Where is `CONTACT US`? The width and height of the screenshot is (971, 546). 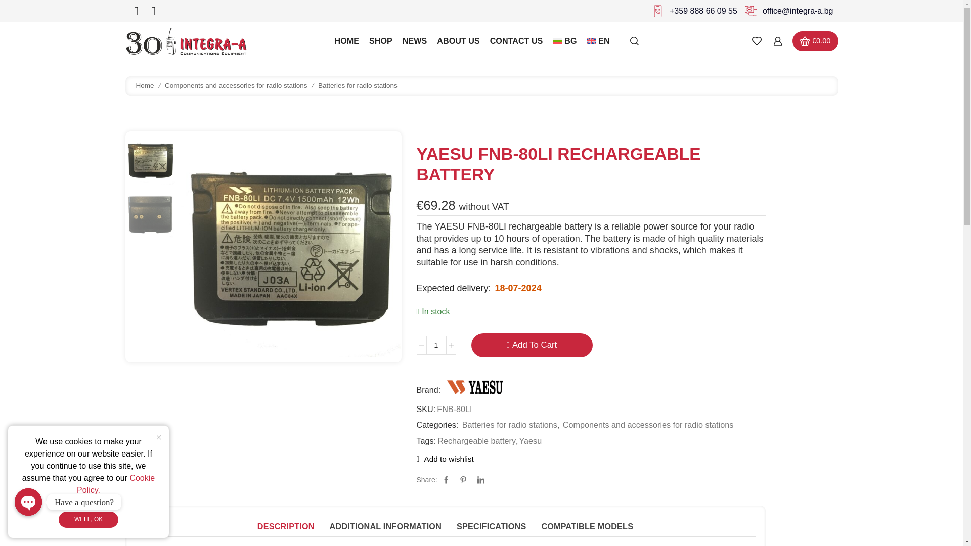
CONTACT US is located at coordinates (516, 40).